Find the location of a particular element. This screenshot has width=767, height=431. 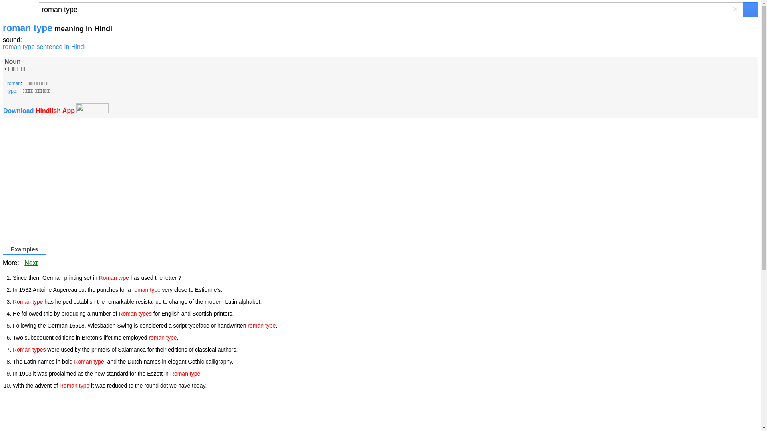

Download Hindlish App is located at coordinates (39, 111).